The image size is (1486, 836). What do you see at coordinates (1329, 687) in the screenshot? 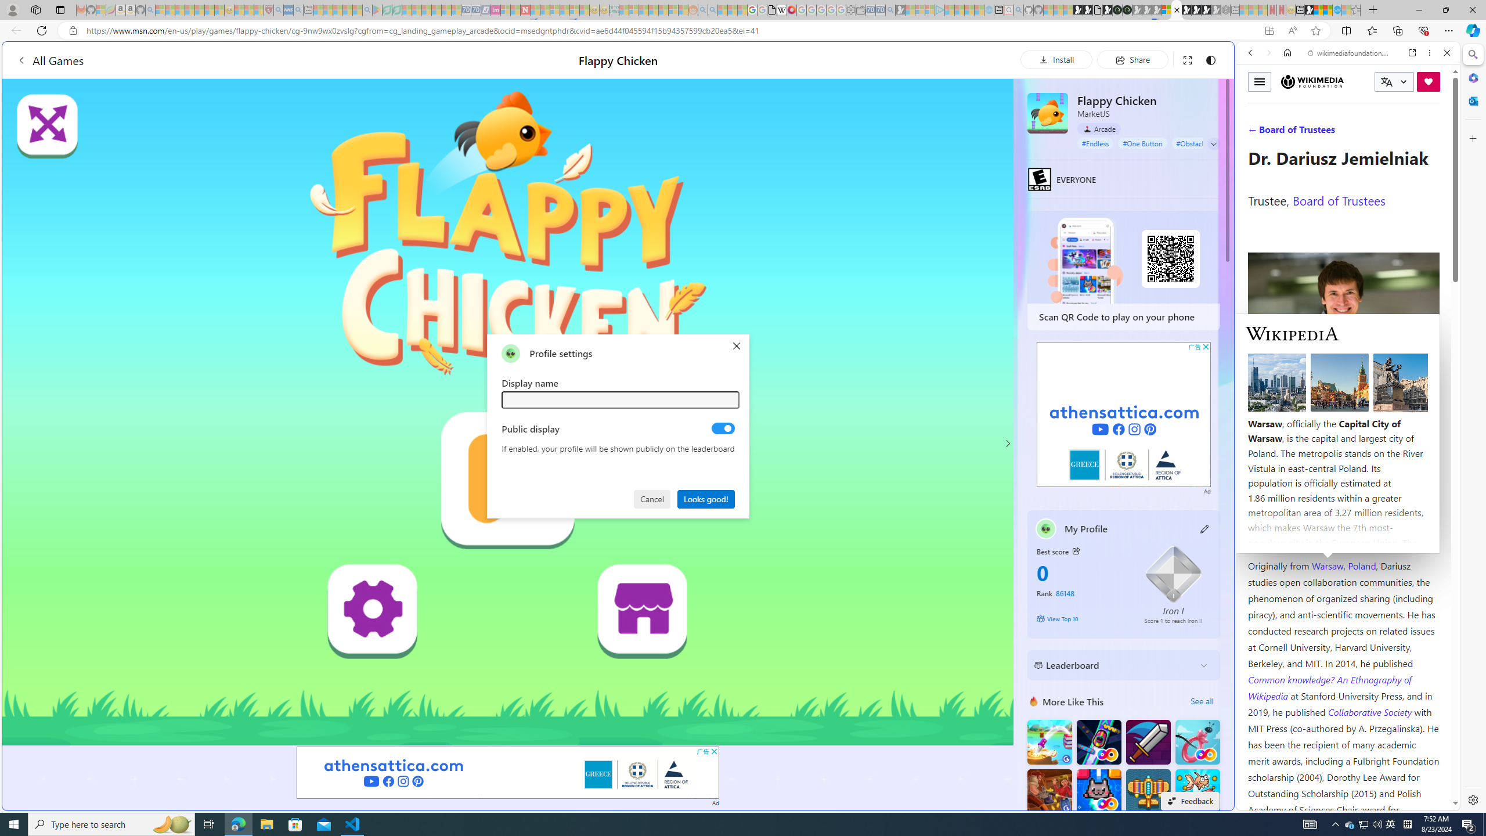
I see `Common knowledge? An Ethnography of Wikipedia` at bounding box center [1329, 687].